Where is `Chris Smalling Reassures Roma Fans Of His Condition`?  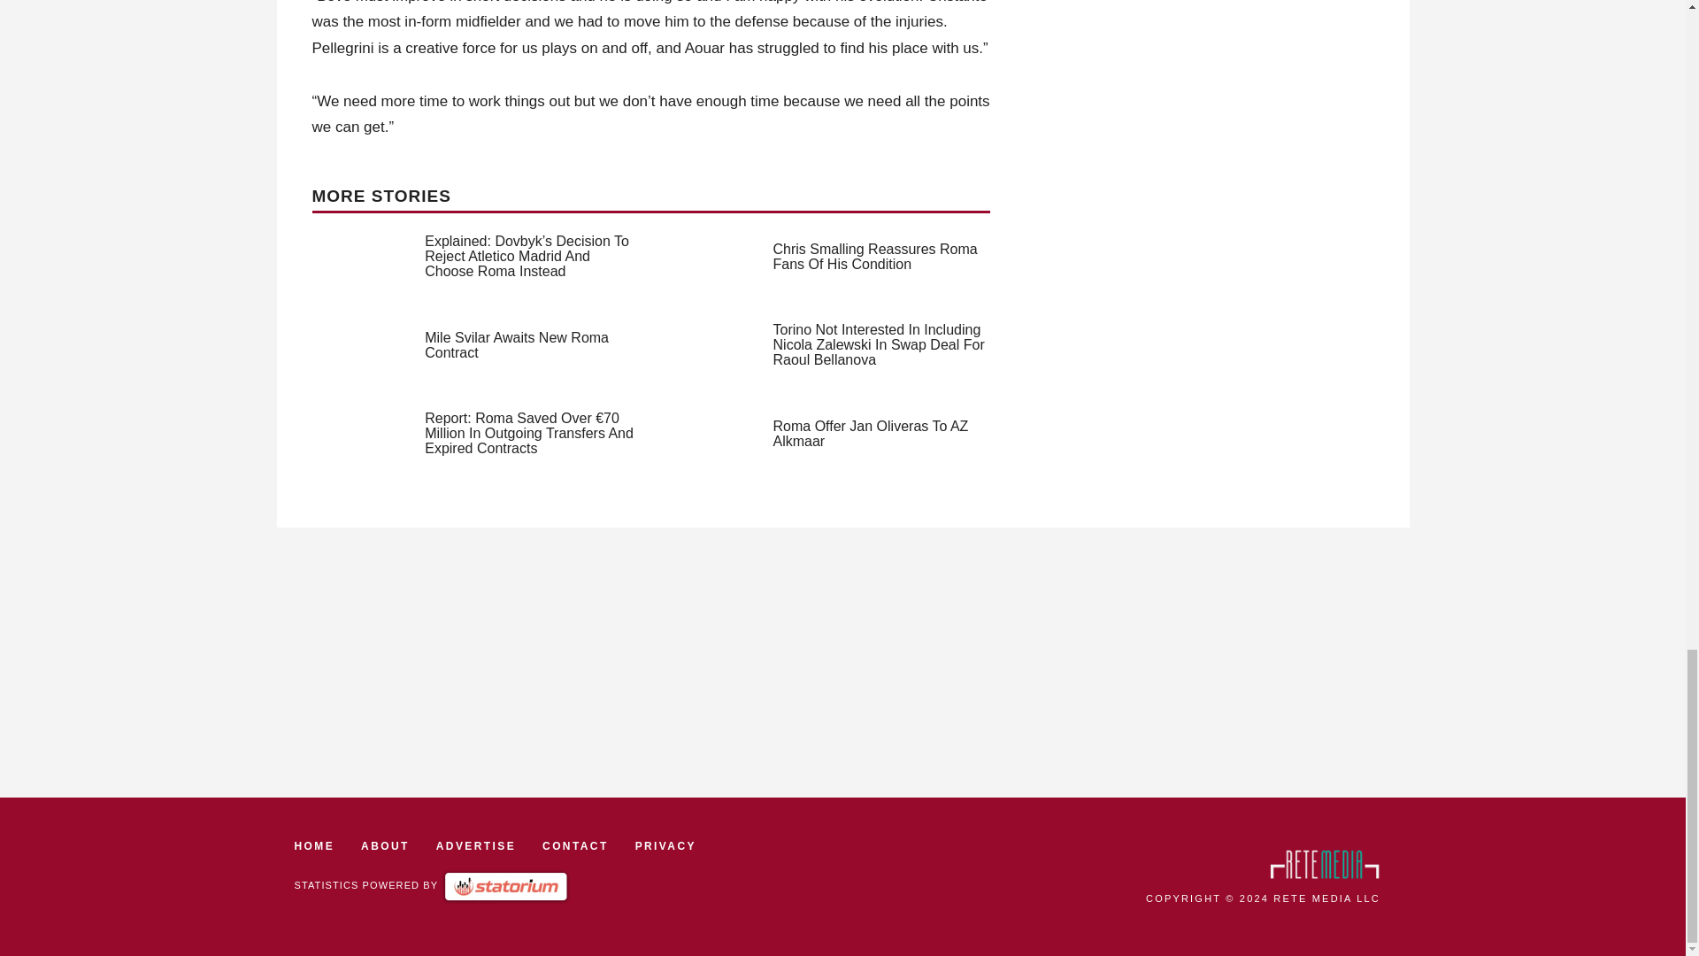 Chris Smalling Reassures Roma Fans Of His Condition is located at coordinates (875, 257).